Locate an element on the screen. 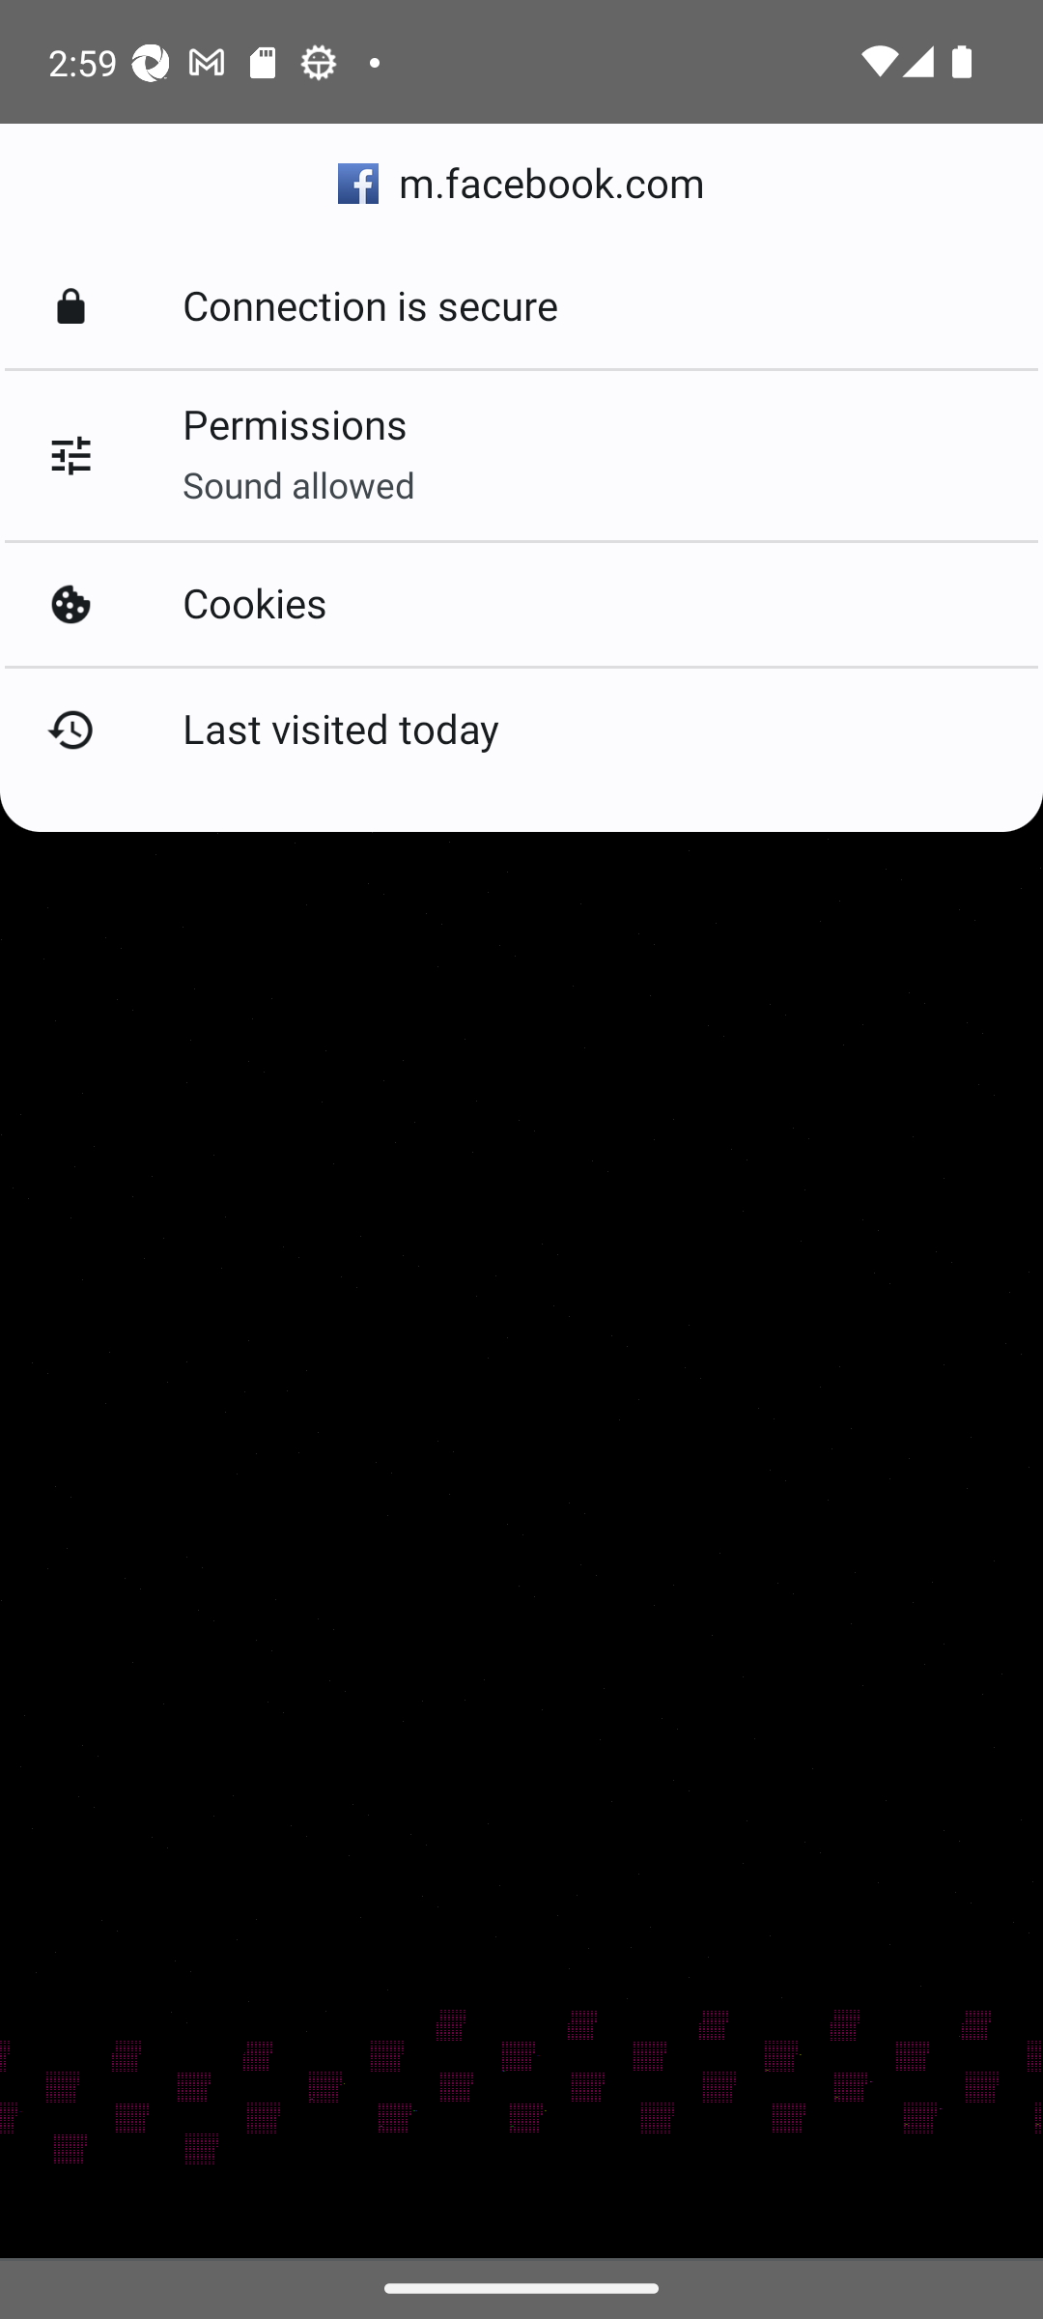 This screenshot has width=1043, height=2319. Cookies is located at coordinates (521, 603).